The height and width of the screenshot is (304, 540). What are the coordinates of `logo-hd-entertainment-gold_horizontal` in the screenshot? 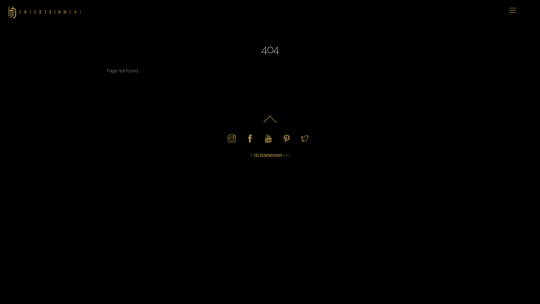 It's located at (42, 12).